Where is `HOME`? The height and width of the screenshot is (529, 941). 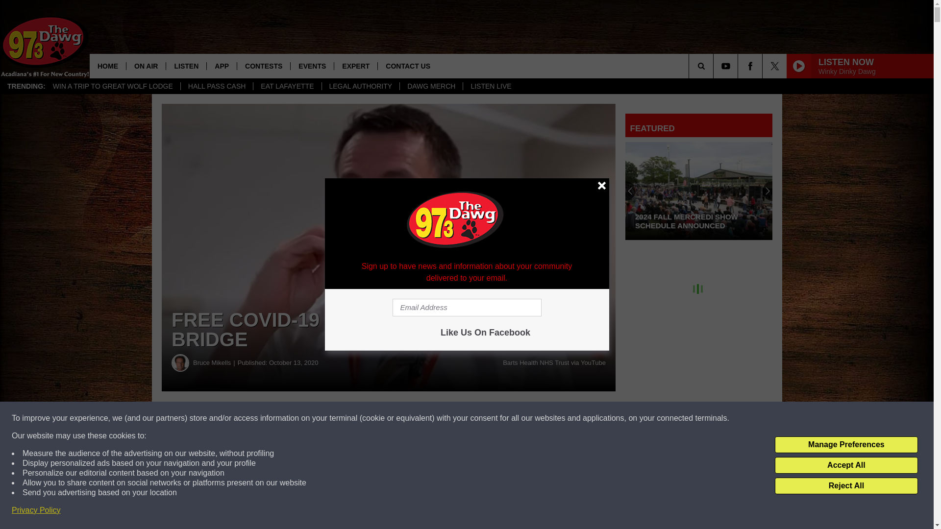
HOME is located at coordinates (108, 66).